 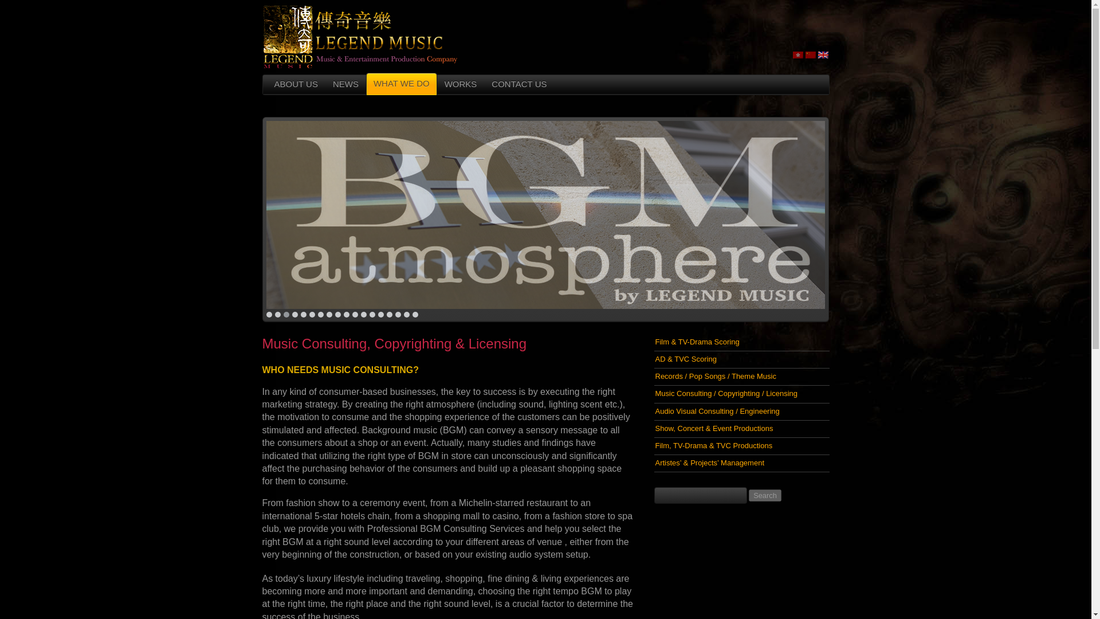 I want to click on 14, so click(x=381, y=315).